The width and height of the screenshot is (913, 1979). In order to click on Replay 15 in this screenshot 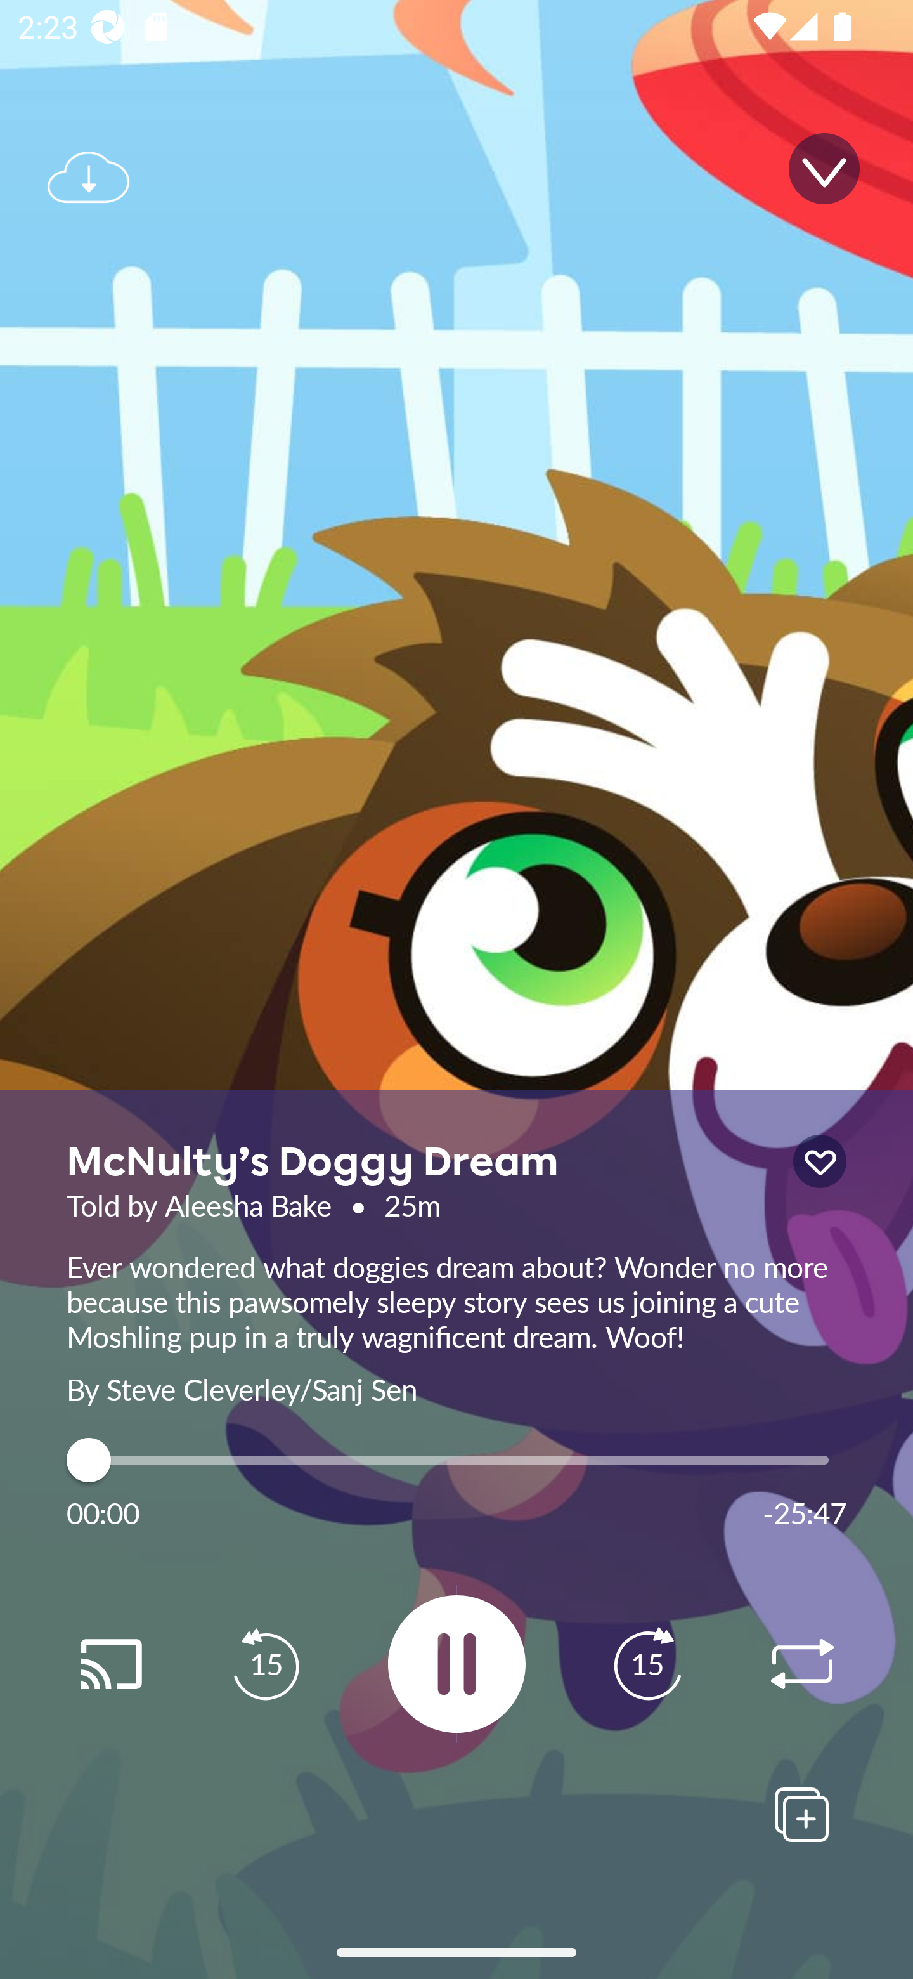, I will do `click(266, 1664)`.